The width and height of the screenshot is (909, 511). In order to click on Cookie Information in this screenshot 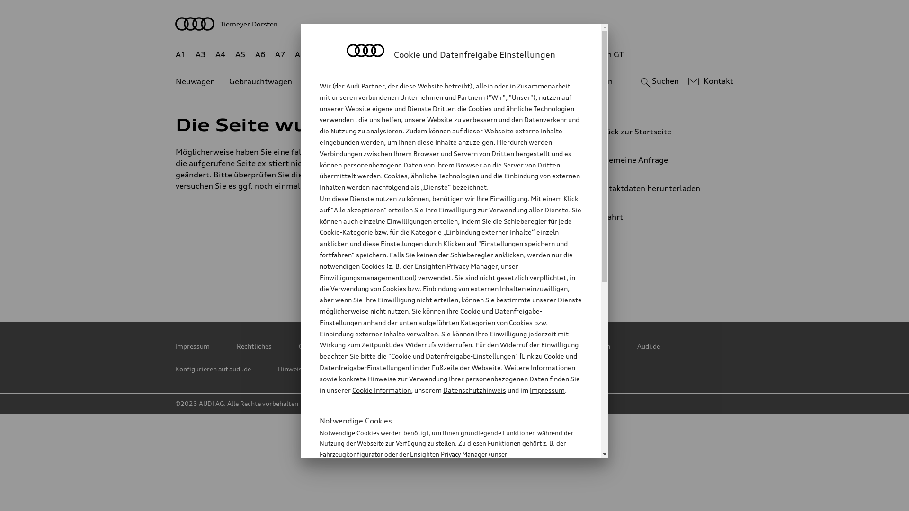, I will do `click(440, 501)`.